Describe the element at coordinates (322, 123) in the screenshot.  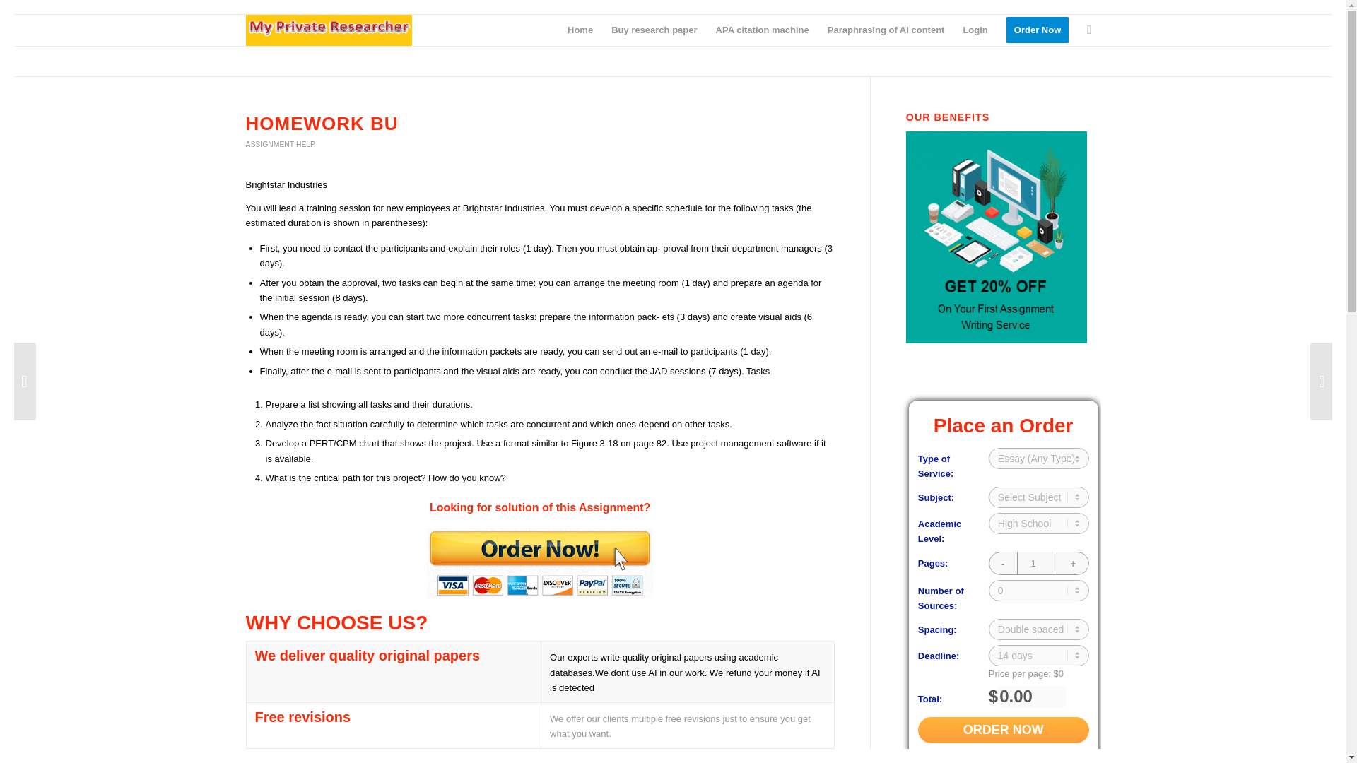
I see `Permanent Link: homework bu` at that location.